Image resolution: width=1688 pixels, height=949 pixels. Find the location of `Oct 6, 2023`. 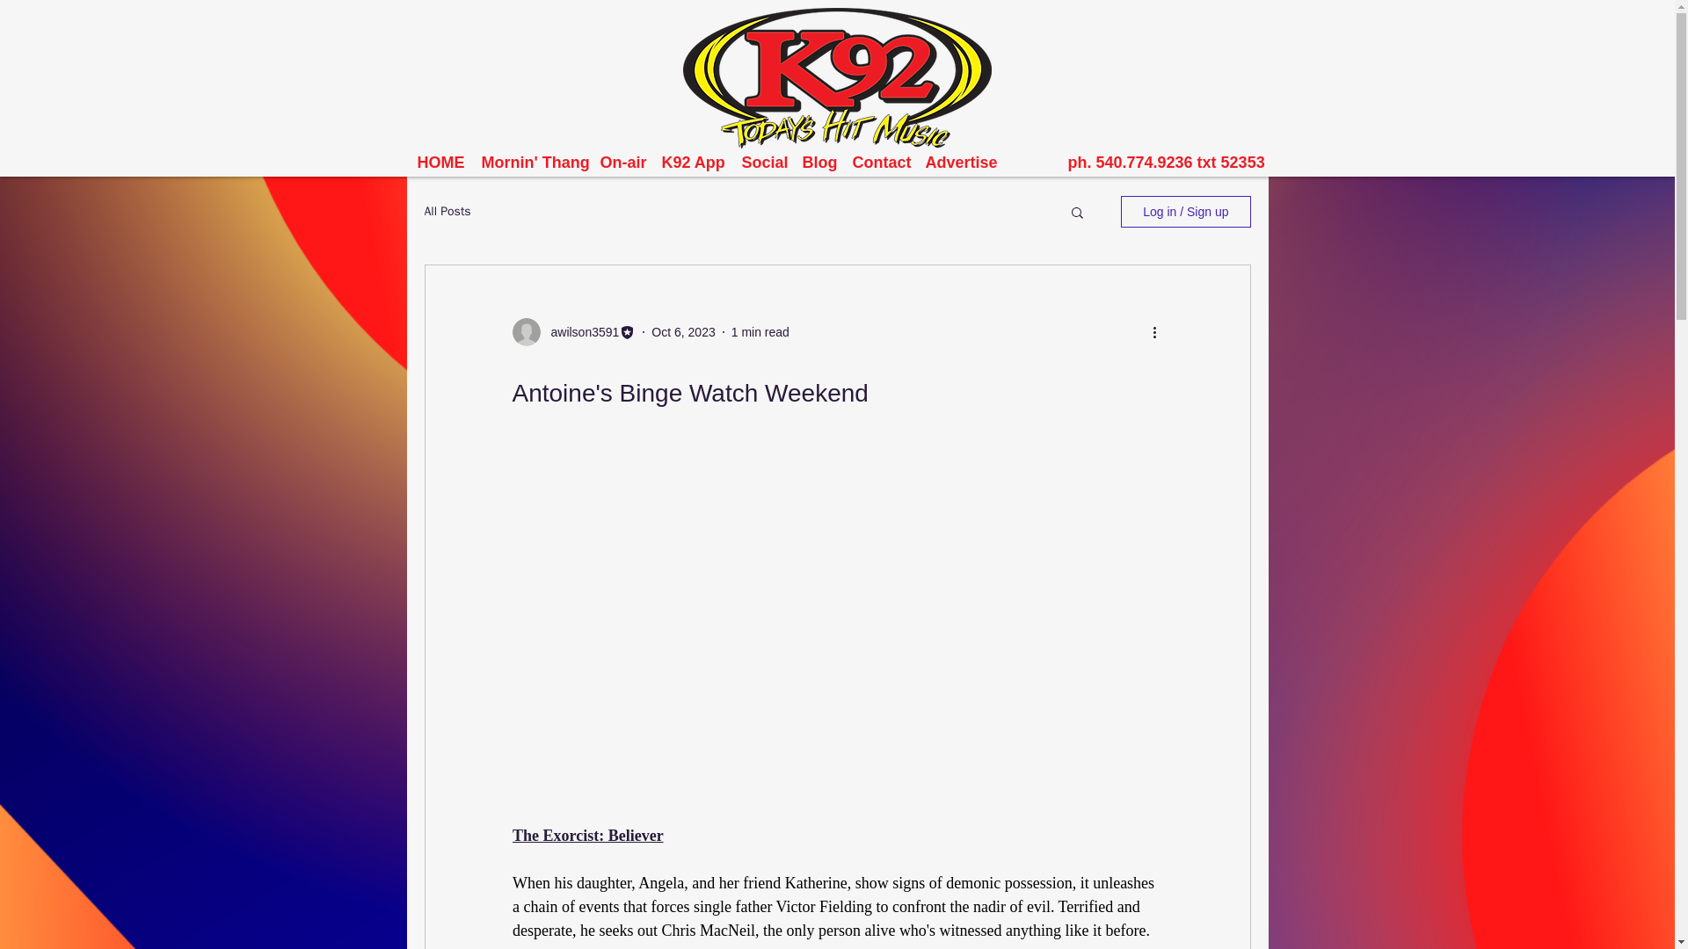

Oct 6, 2023 is located at coordinates (682, 332).